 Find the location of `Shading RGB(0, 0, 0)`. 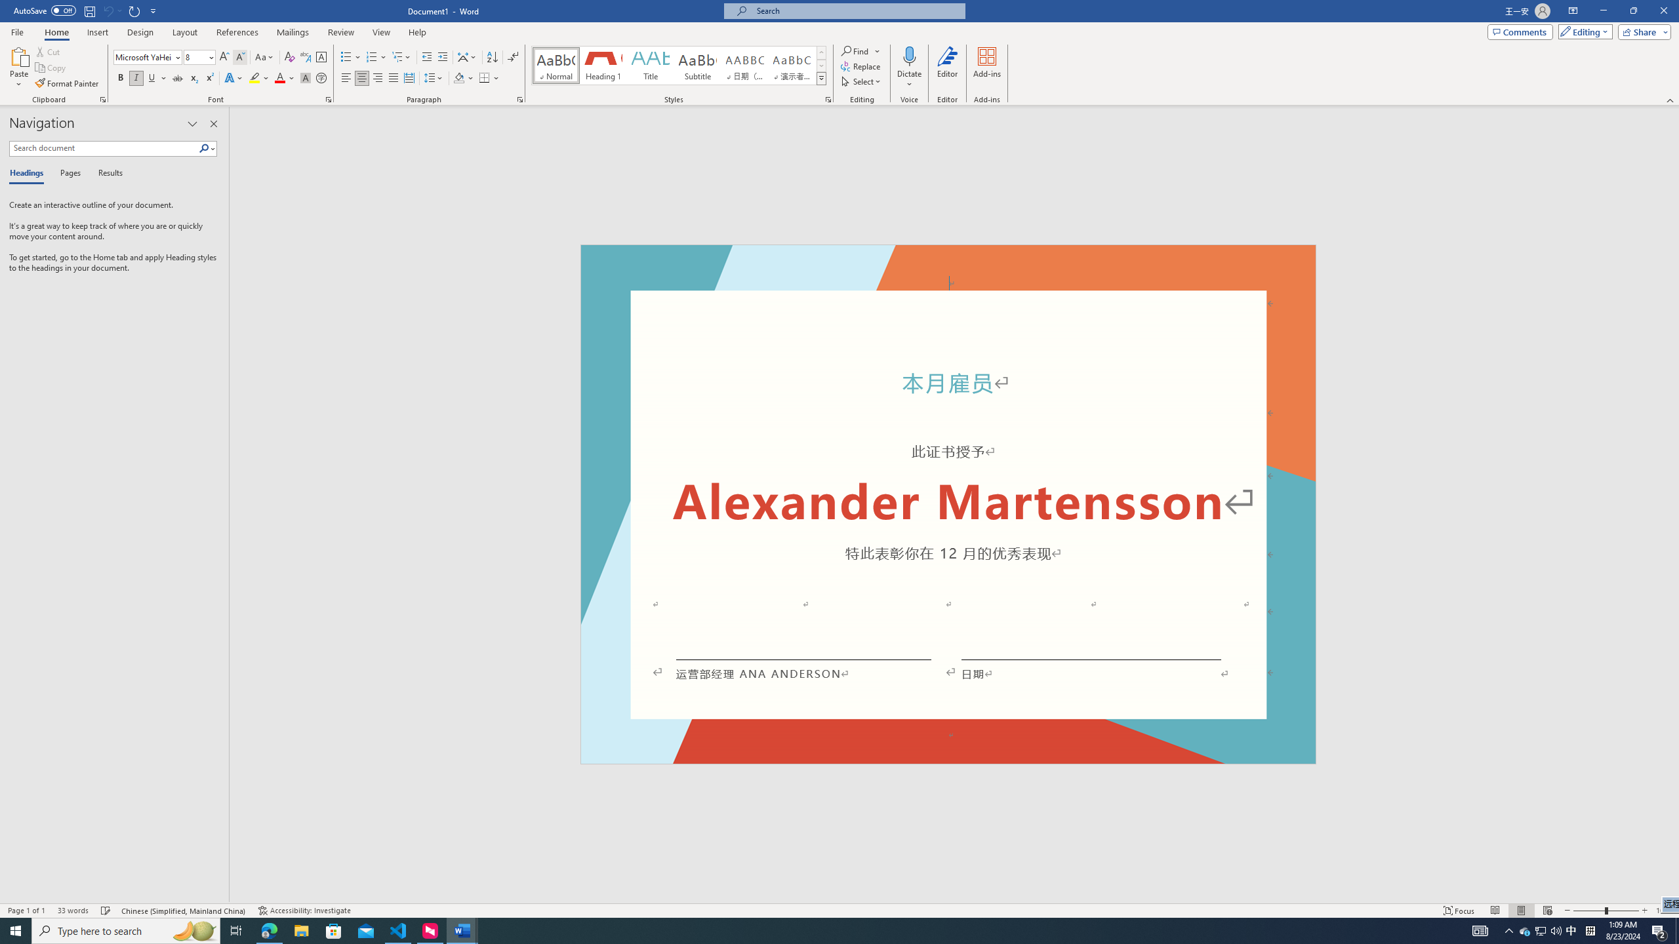

Shading RGB(0, 0, 0) is located at coordinates (459, 79).